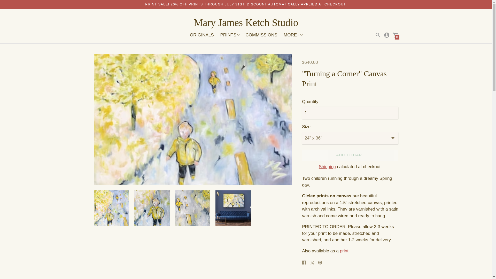 The height and width of the screenshot is (279, 496). I want to click on Mary James Ketch Studio, so click(246, 23).